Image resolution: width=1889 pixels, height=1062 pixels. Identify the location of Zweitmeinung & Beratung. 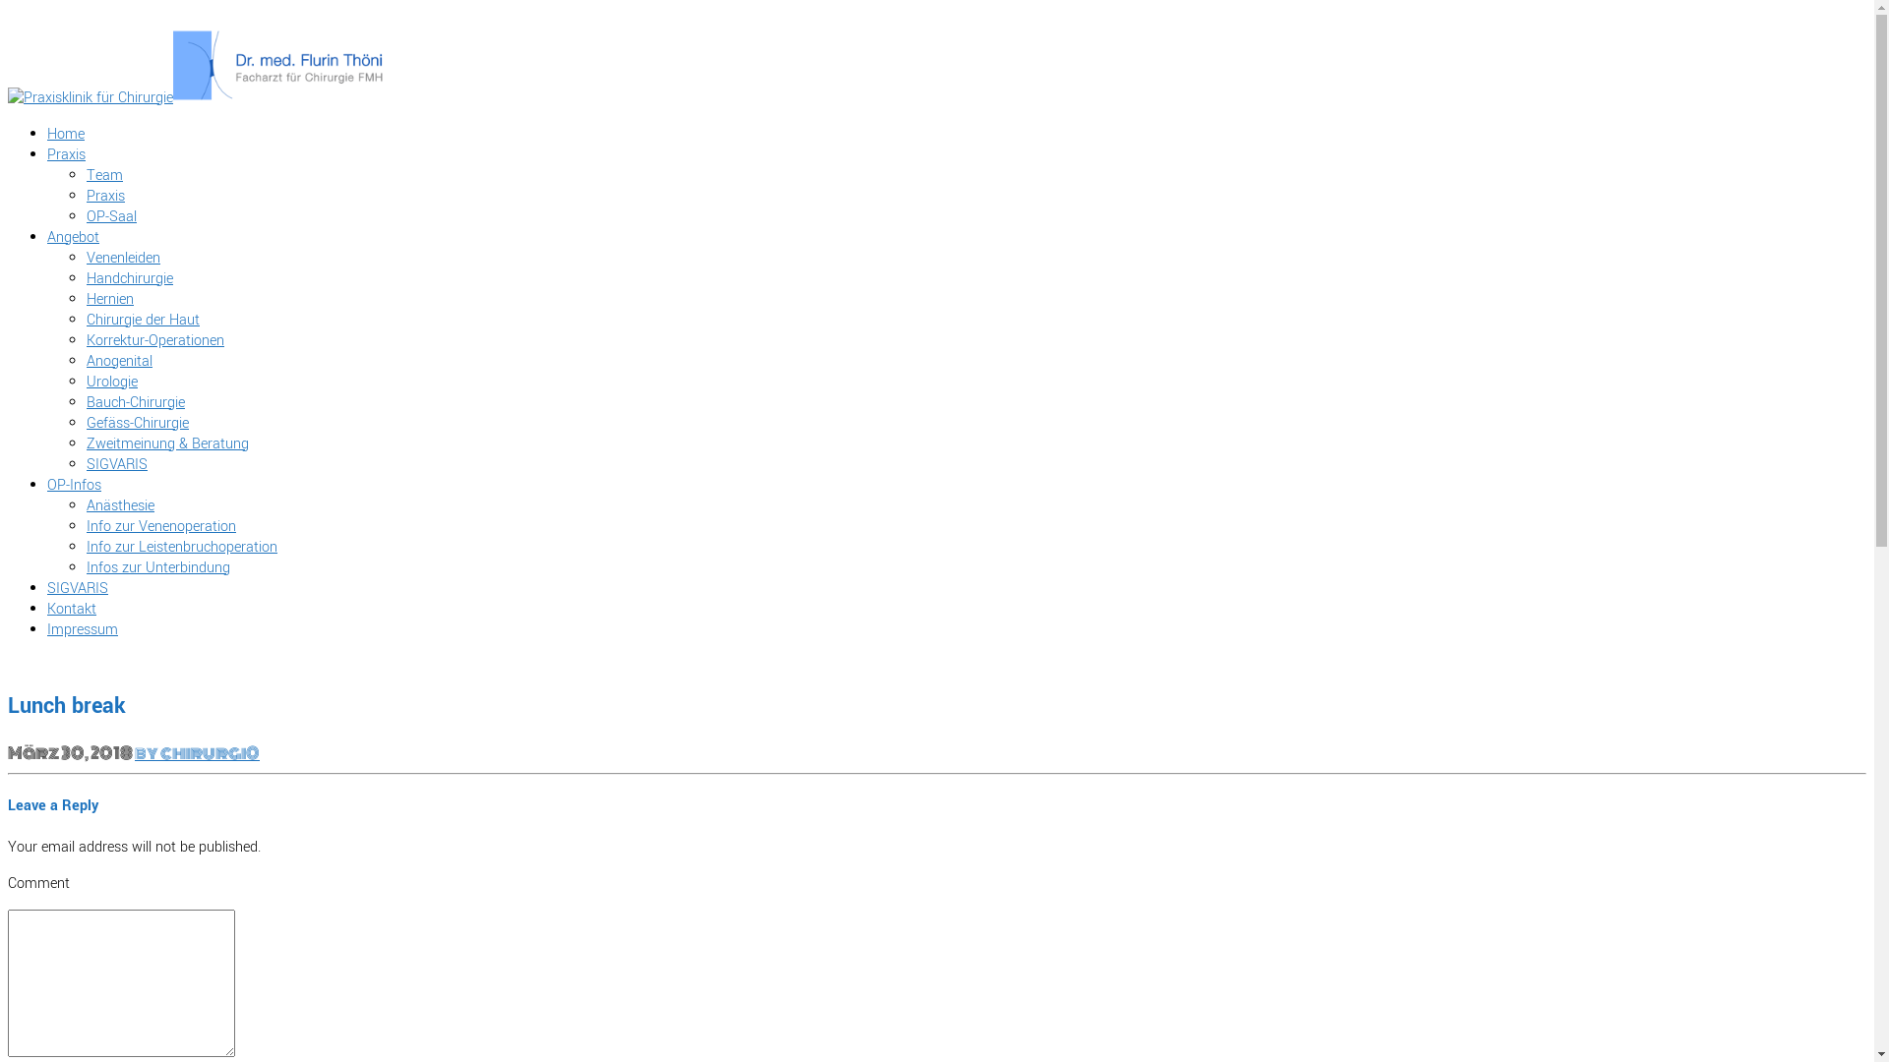
(167, 444).